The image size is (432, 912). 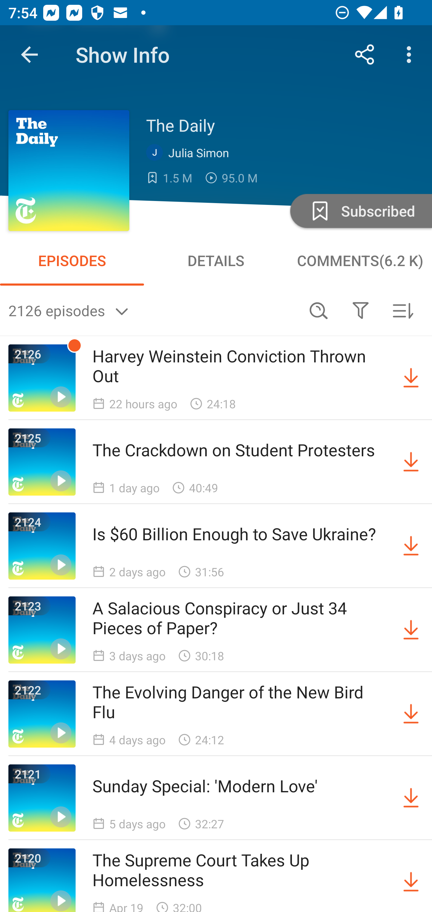 I want to click on COMMENTS(6.2 K), so click(x=360, y=260).